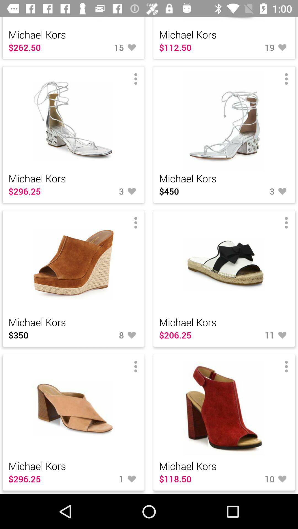 The image size is (298, 529). What do you see at coordinates (136, 223) in the screenshot?
I see `select the third menu button above 8 like button` at bounding box center [136, 223].